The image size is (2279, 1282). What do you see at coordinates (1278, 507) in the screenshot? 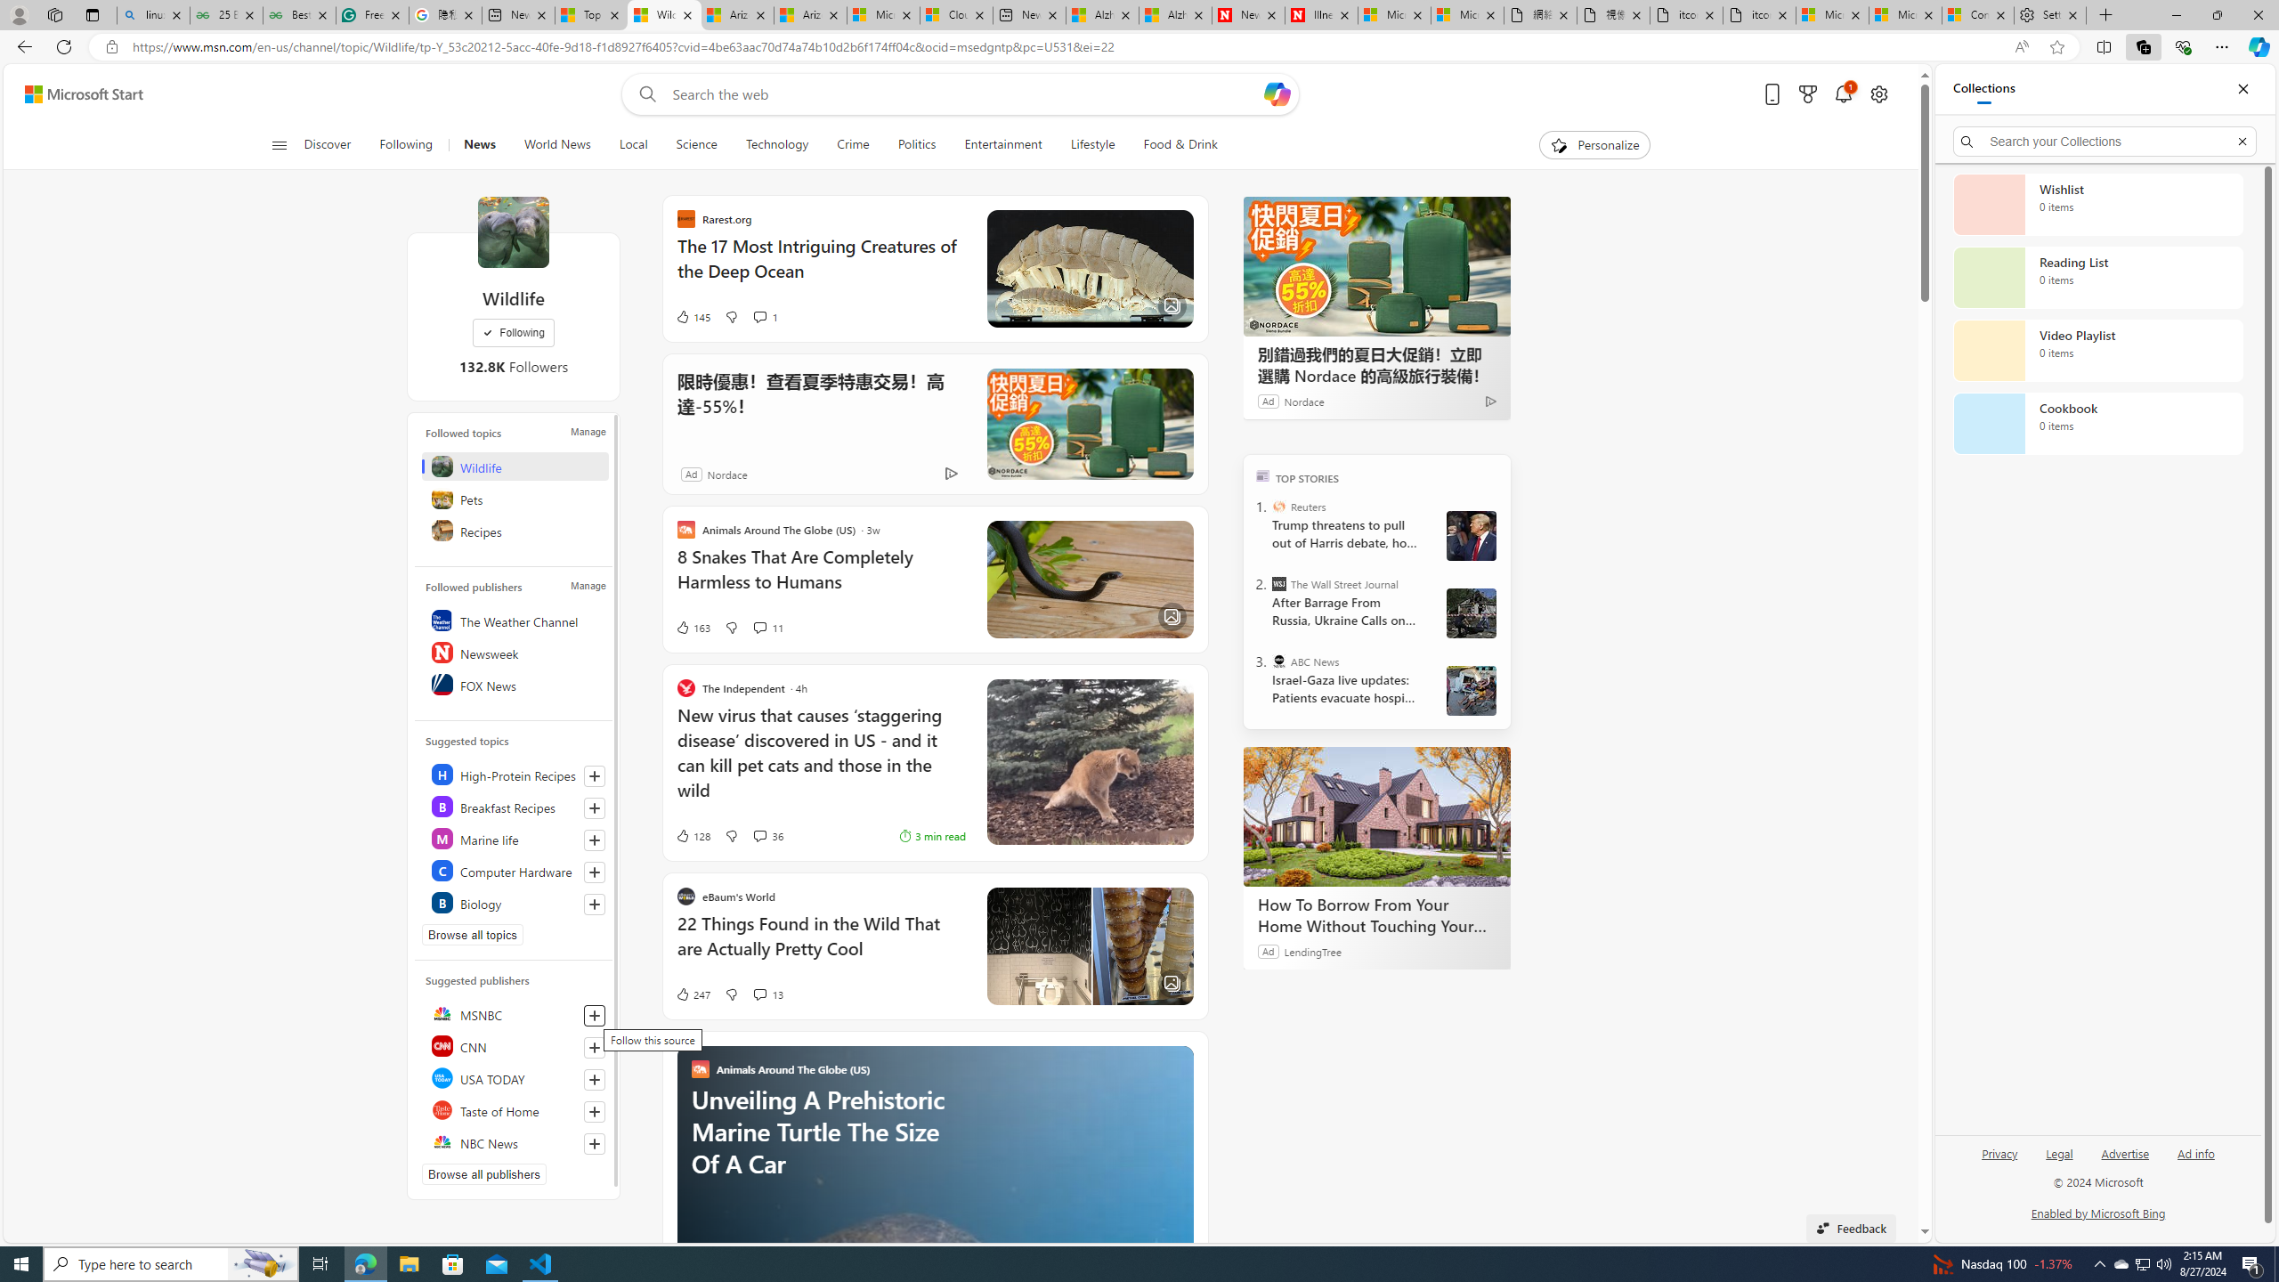
I see `Reuters` at bounding box center [1278, 507].